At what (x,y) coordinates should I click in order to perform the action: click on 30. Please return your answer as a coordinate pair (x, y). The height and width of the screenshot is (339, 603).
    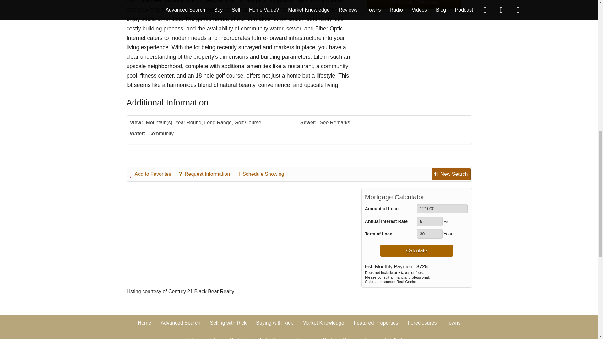
    Looking at the image, I should click on (430, 234).